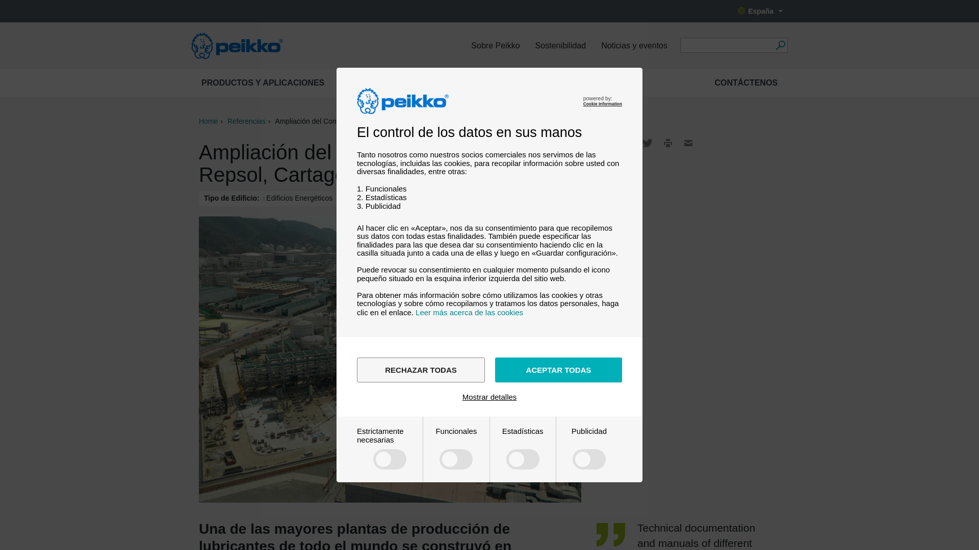 This screenshot has height=550, width=979. I want to click on Cookie Information, so click(603, 104).